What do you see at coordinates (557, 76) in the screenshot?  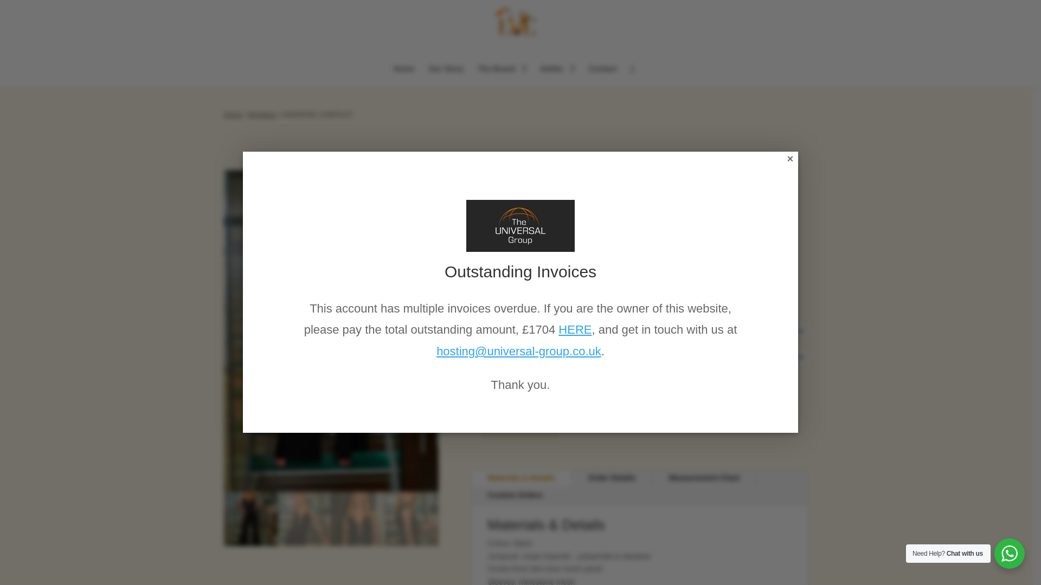 I see `Atelier` at bounding box center [557, 76].